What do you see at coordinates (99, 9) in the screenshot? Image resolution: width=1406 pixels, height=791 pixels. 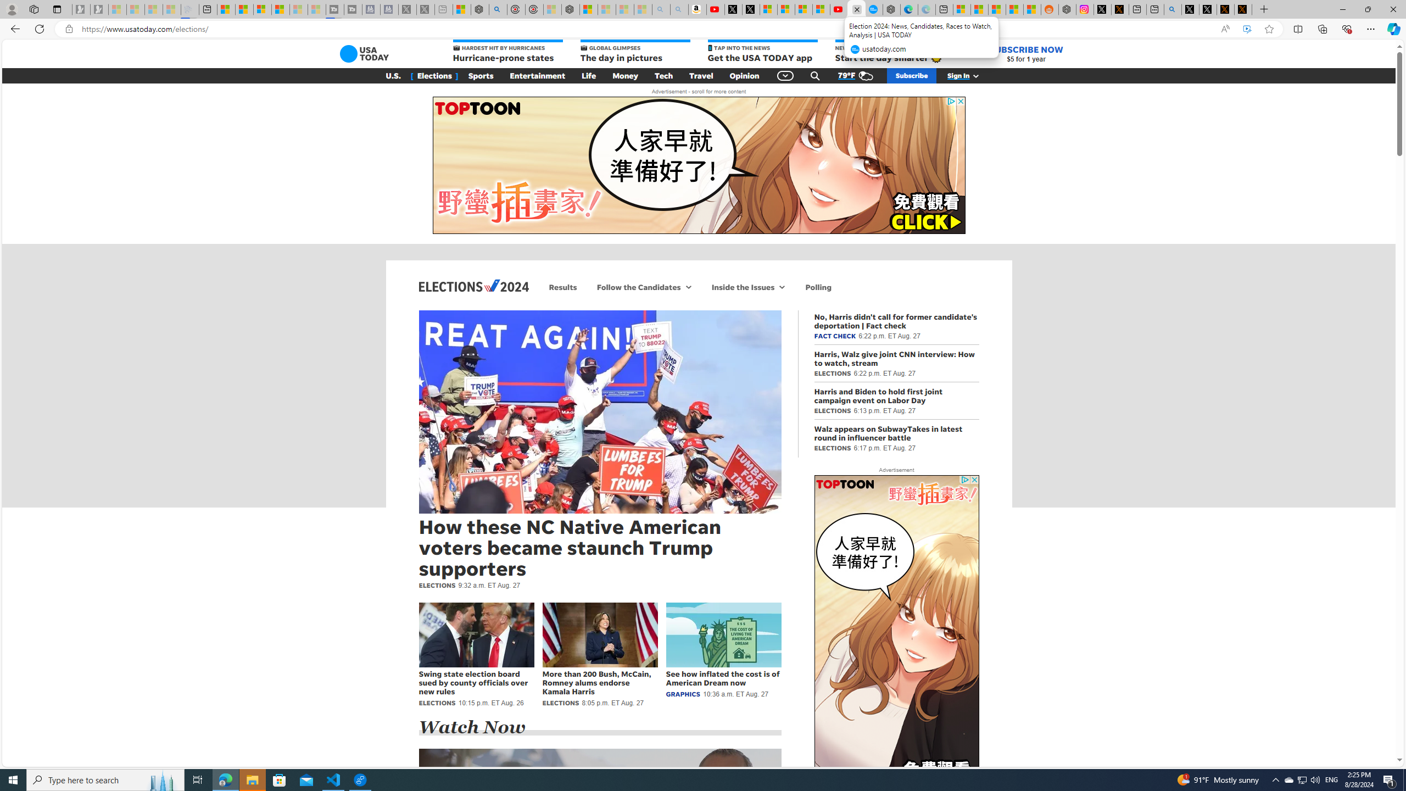 I see `Newsletter Sign Up - Sleeping` at bounding box center [99, 9].